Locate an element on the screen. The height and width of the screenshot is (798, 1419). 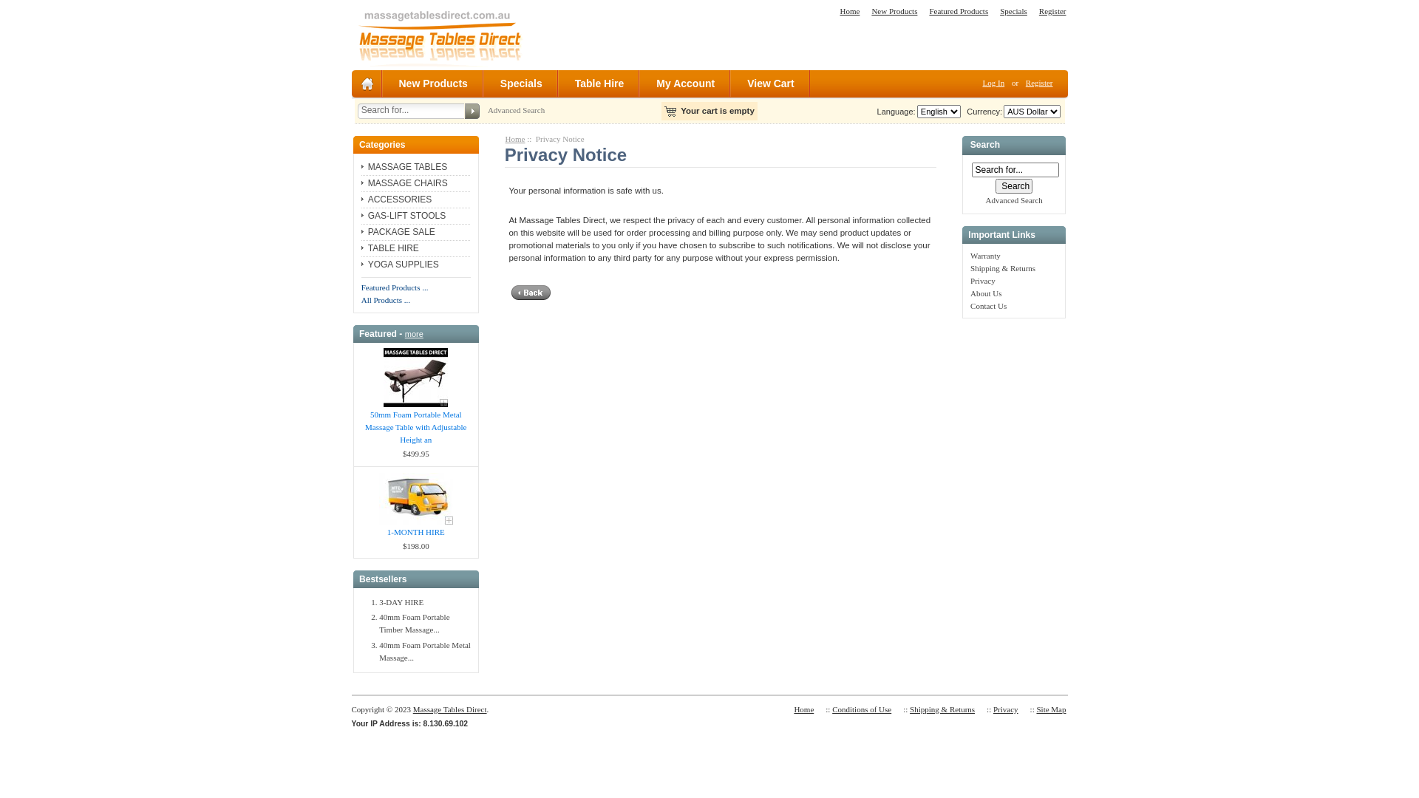
View Cart is located at coordinates (772, 83).